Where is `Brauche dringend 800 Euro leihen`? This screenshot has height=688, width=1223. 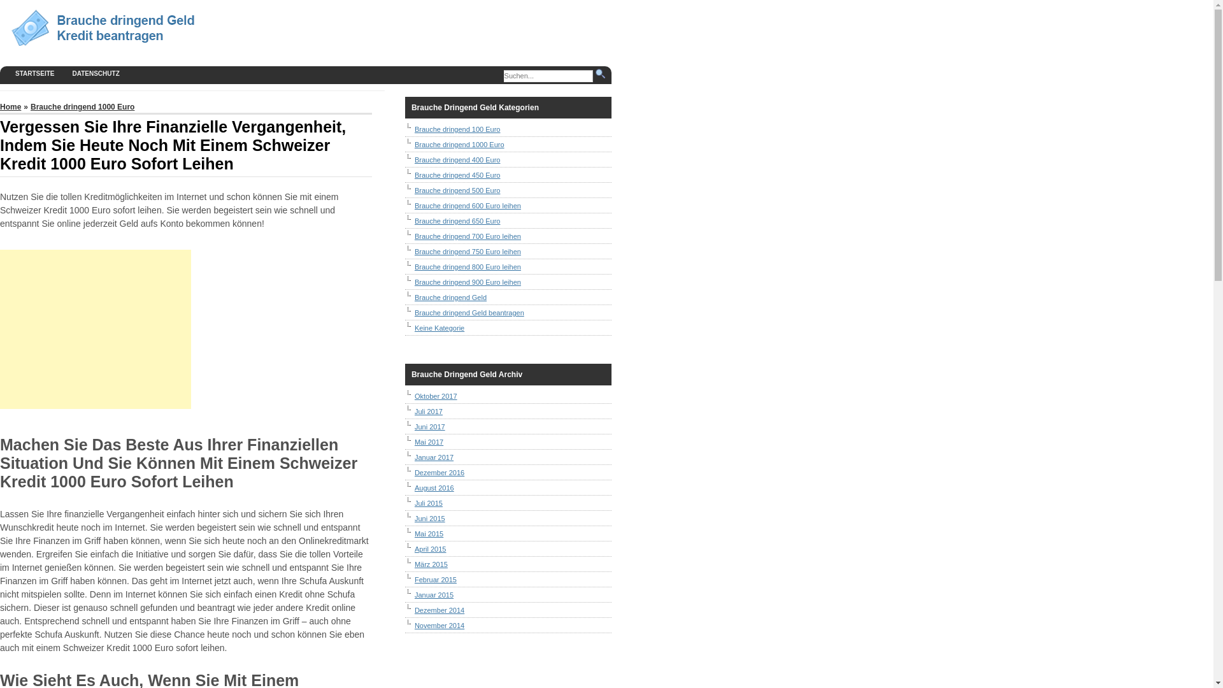
Brauche dringend 800 Euro leihen is located at coordinates (468, 267).